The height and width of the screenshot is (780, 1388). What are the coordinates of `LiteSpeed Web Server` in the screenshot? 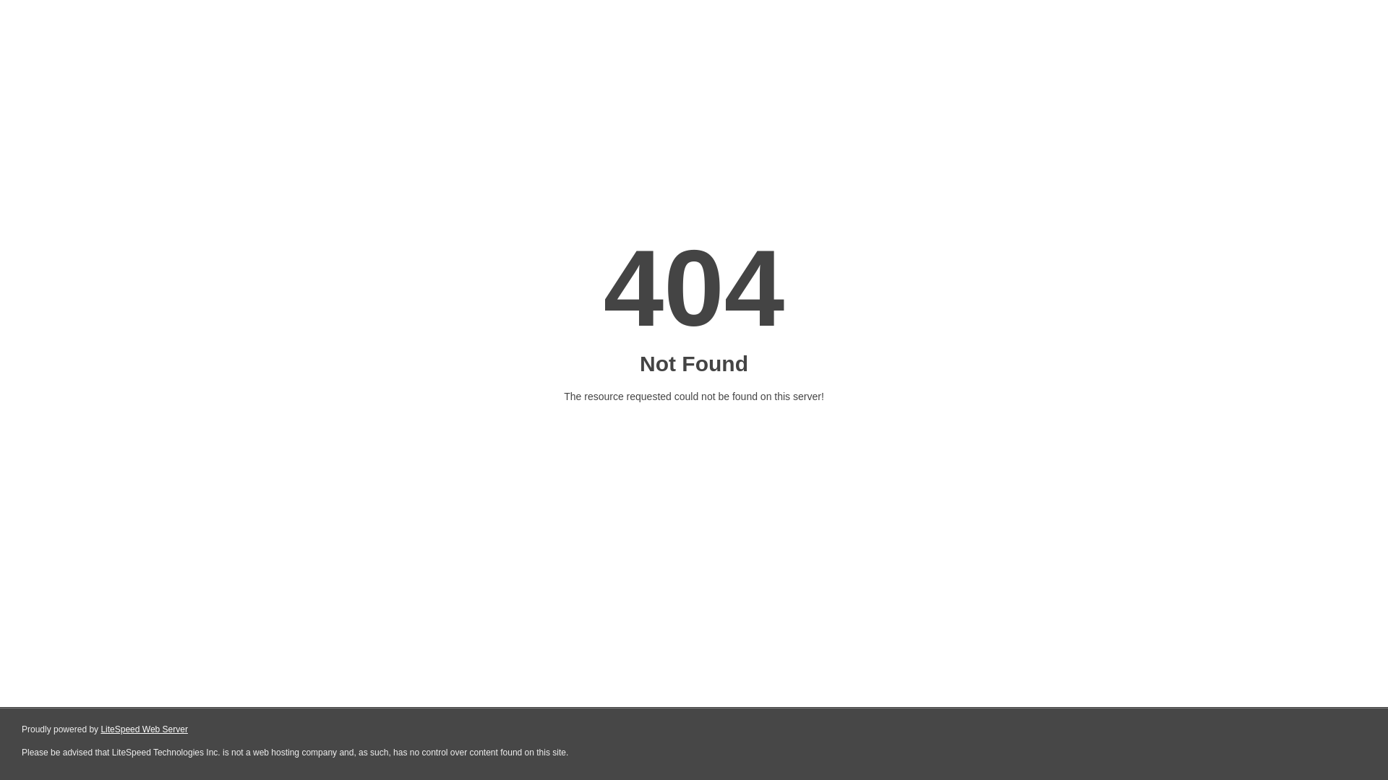 It's located at (145, 729).